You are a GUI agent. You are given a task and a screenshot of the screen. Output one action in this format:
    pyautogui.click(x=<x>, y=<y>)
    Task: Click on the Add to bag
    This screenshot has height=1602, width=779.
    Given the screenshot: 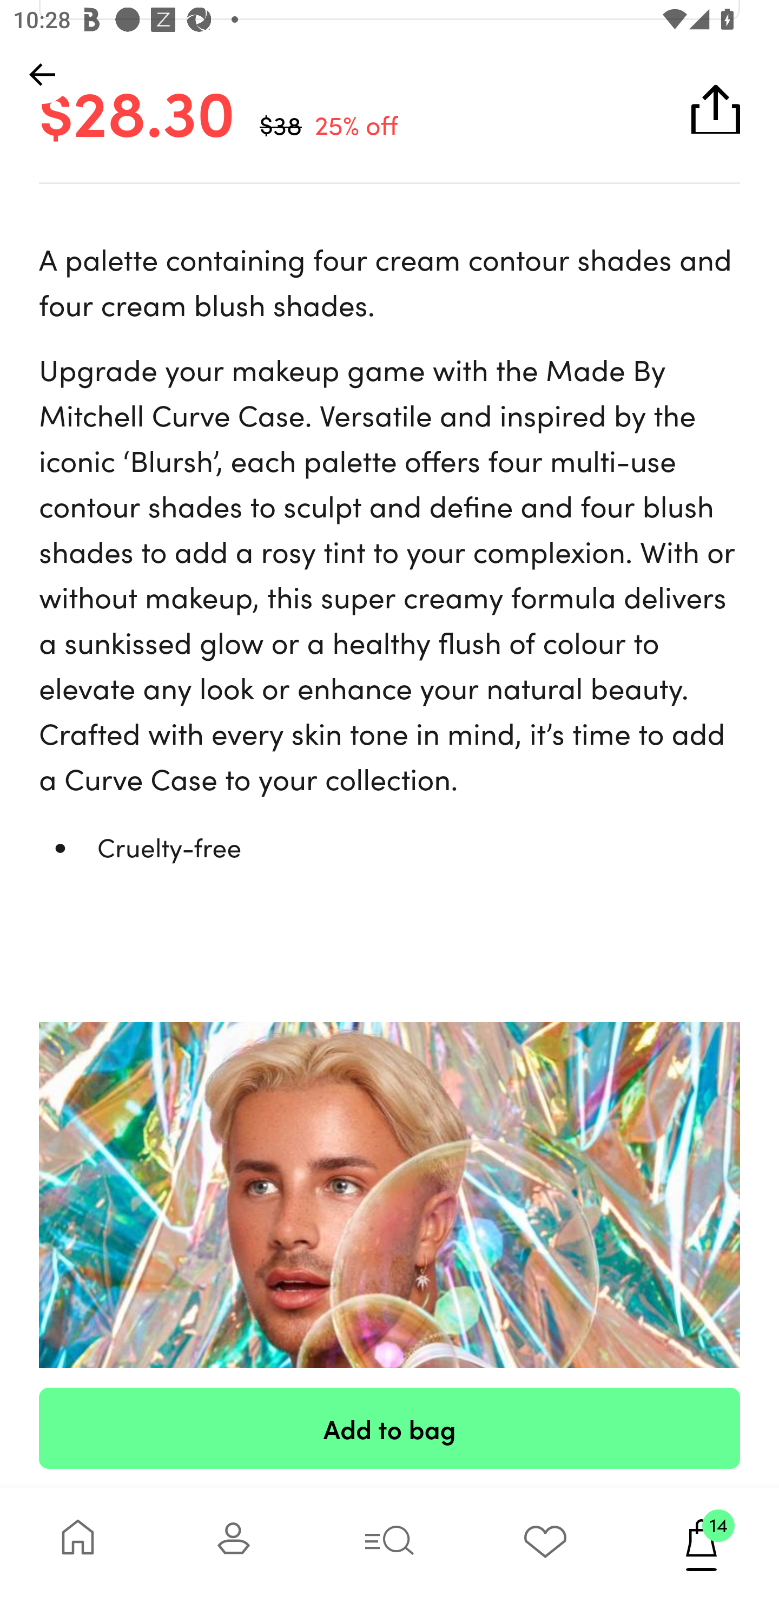 What is the action you would take?
    pyautogui.click(x=389, y=1428)
    